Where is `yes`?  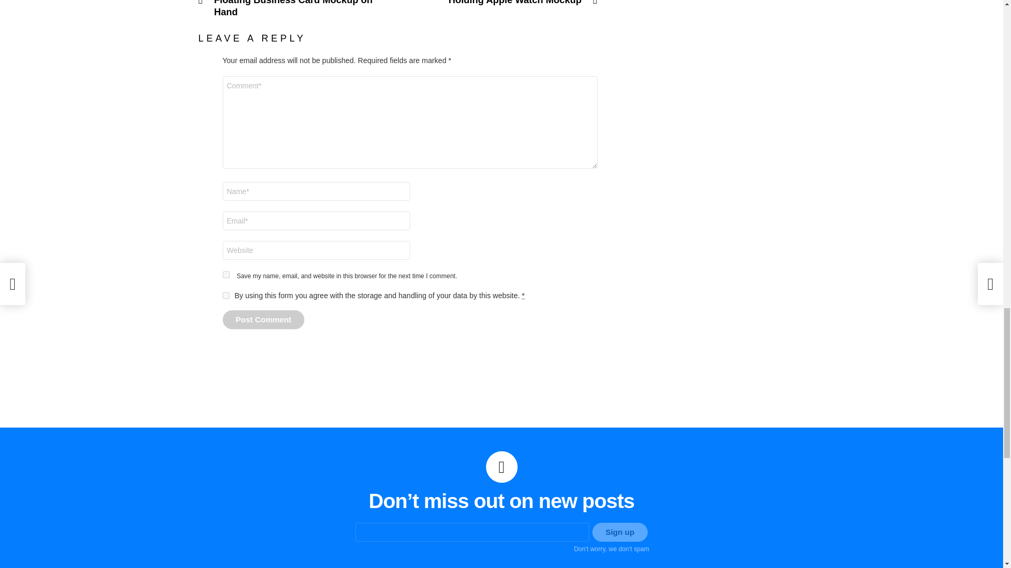
yes is located at coordinates (225, 275).